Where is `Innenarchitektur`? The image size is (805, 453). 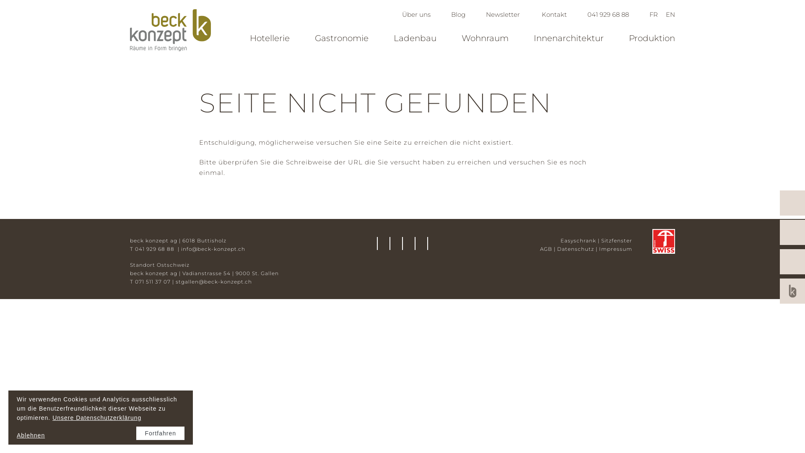 Innenarchitektur is located at coordinates (569, 38).